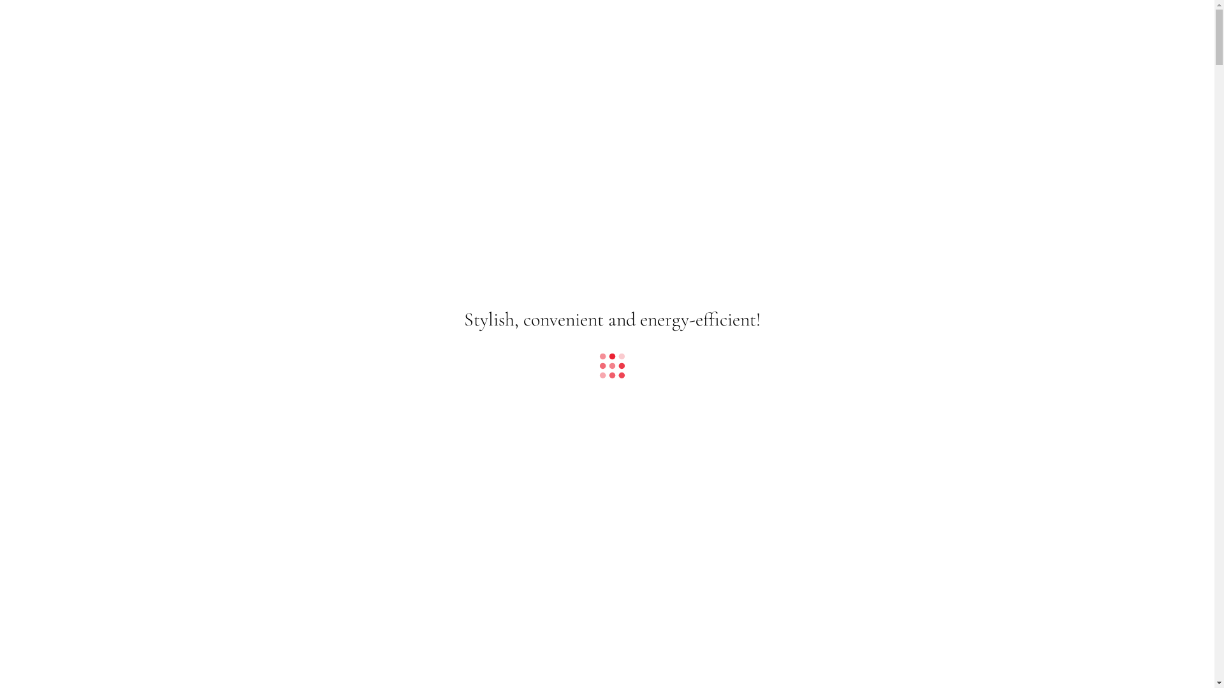  I want to click on SCHEDULE & CONTACT, so click(85, 121).